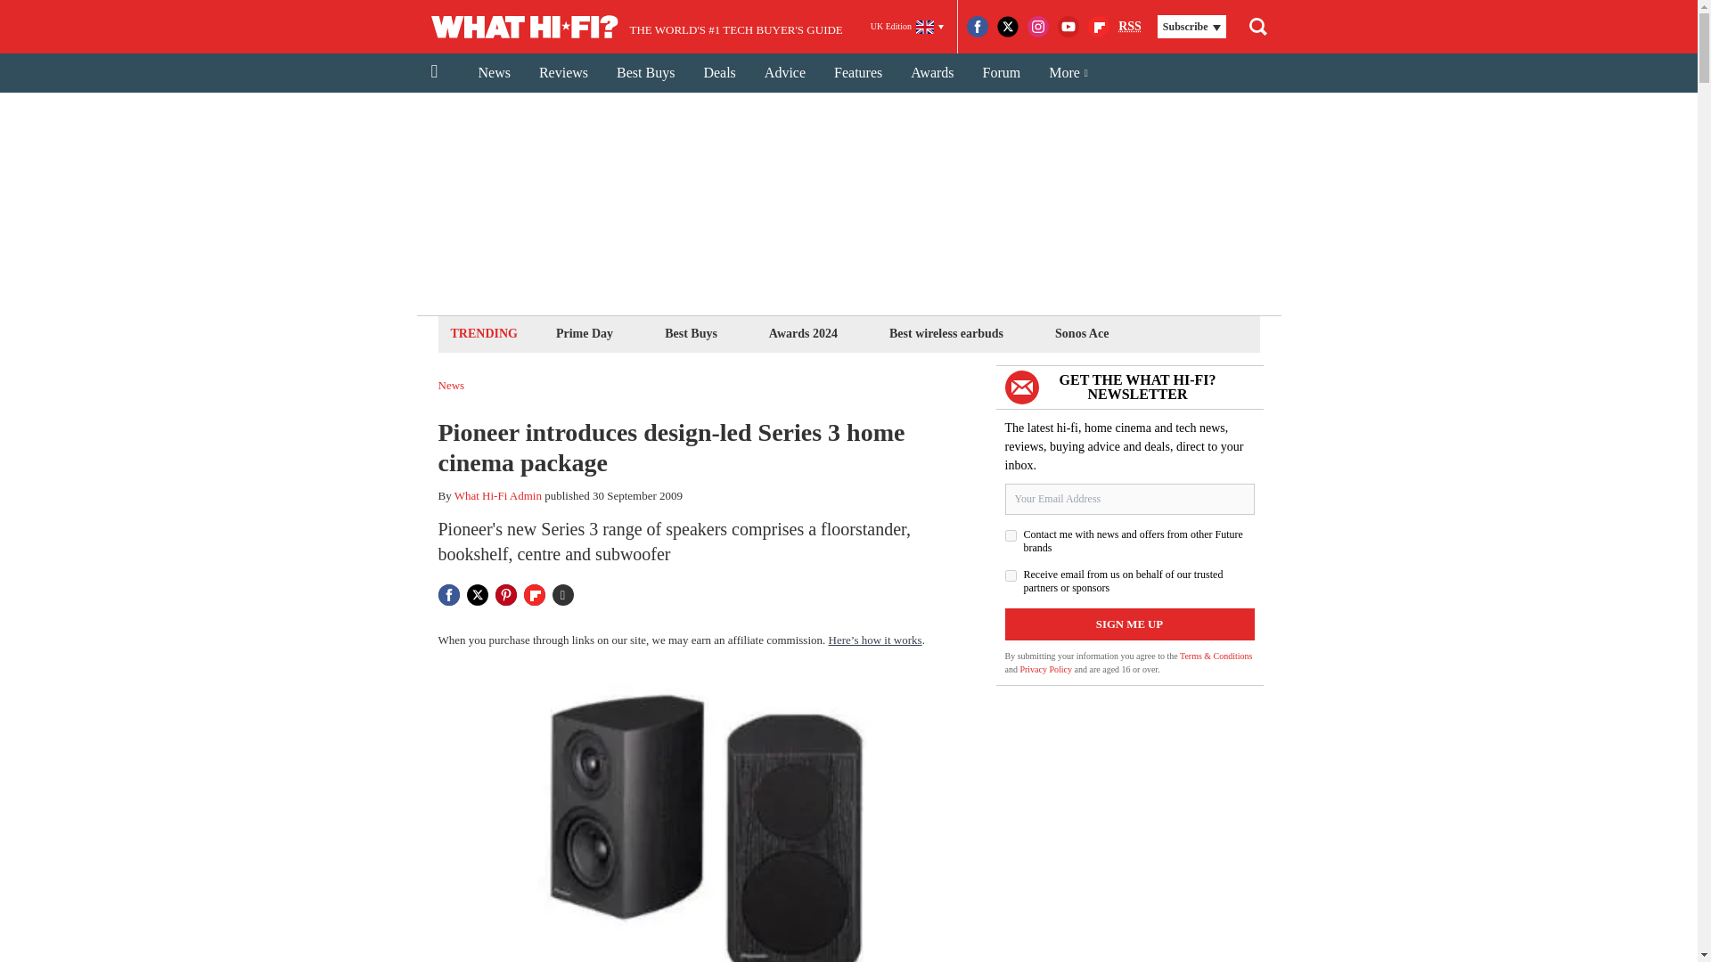 This screenshot has height=962, width=1711. Describe the element at coordinates (645, 73) in the screenshot. I see `Best Buys` at that location.